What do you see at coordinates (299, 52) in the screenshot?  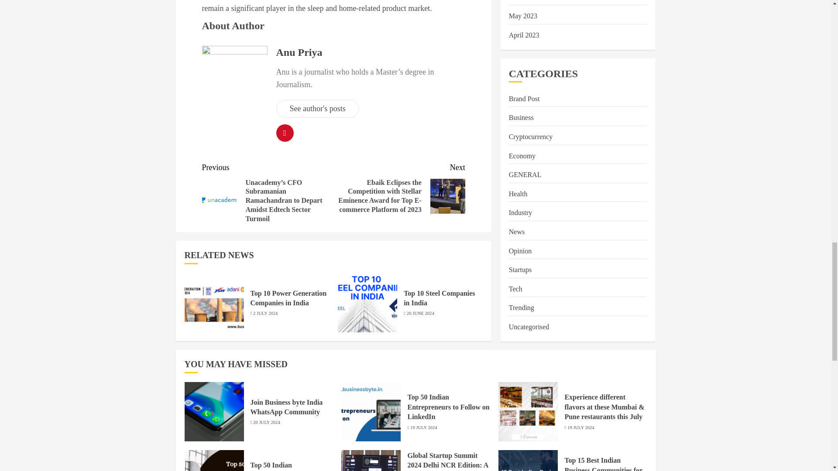 I see `Anu Priya` at bounding box center [299, 52].